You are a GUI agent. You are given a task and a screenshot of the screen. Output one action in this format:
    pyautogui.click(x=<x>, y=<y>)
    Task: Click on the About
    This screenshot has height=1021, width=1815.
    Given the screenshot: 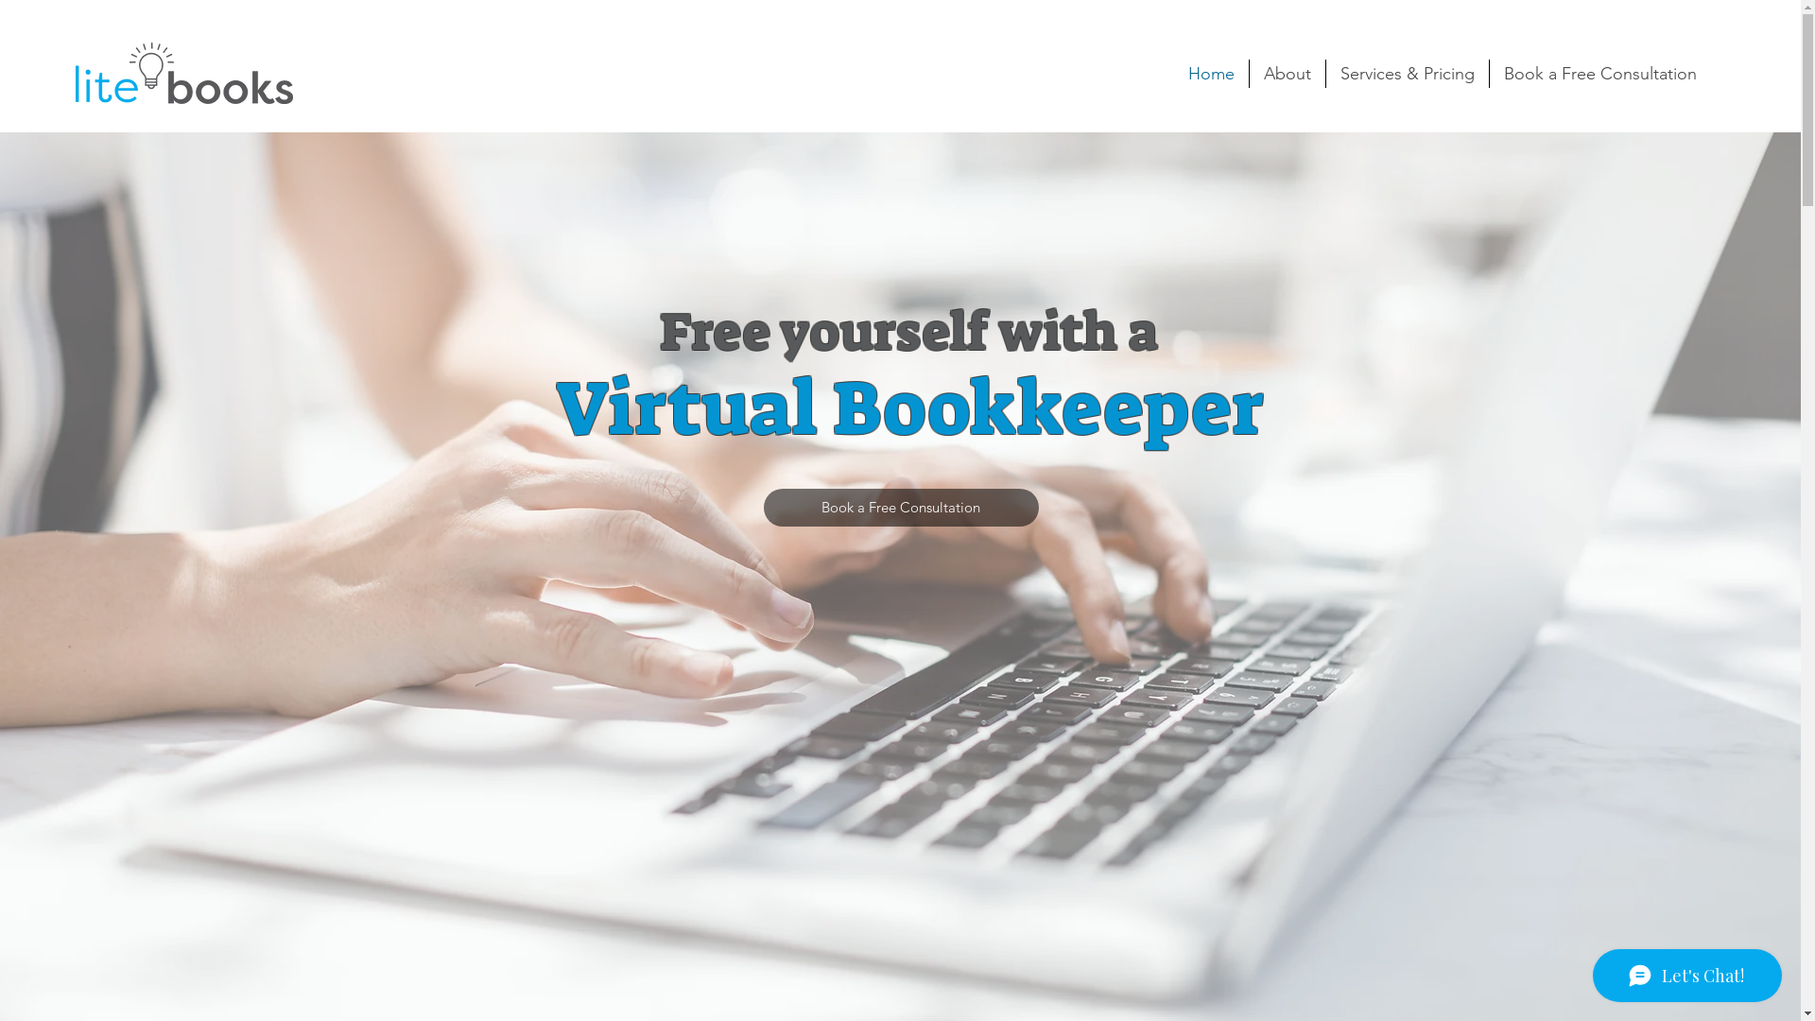 What is the action you would take?
    pyautogui.click(x=1288, y=74)
    